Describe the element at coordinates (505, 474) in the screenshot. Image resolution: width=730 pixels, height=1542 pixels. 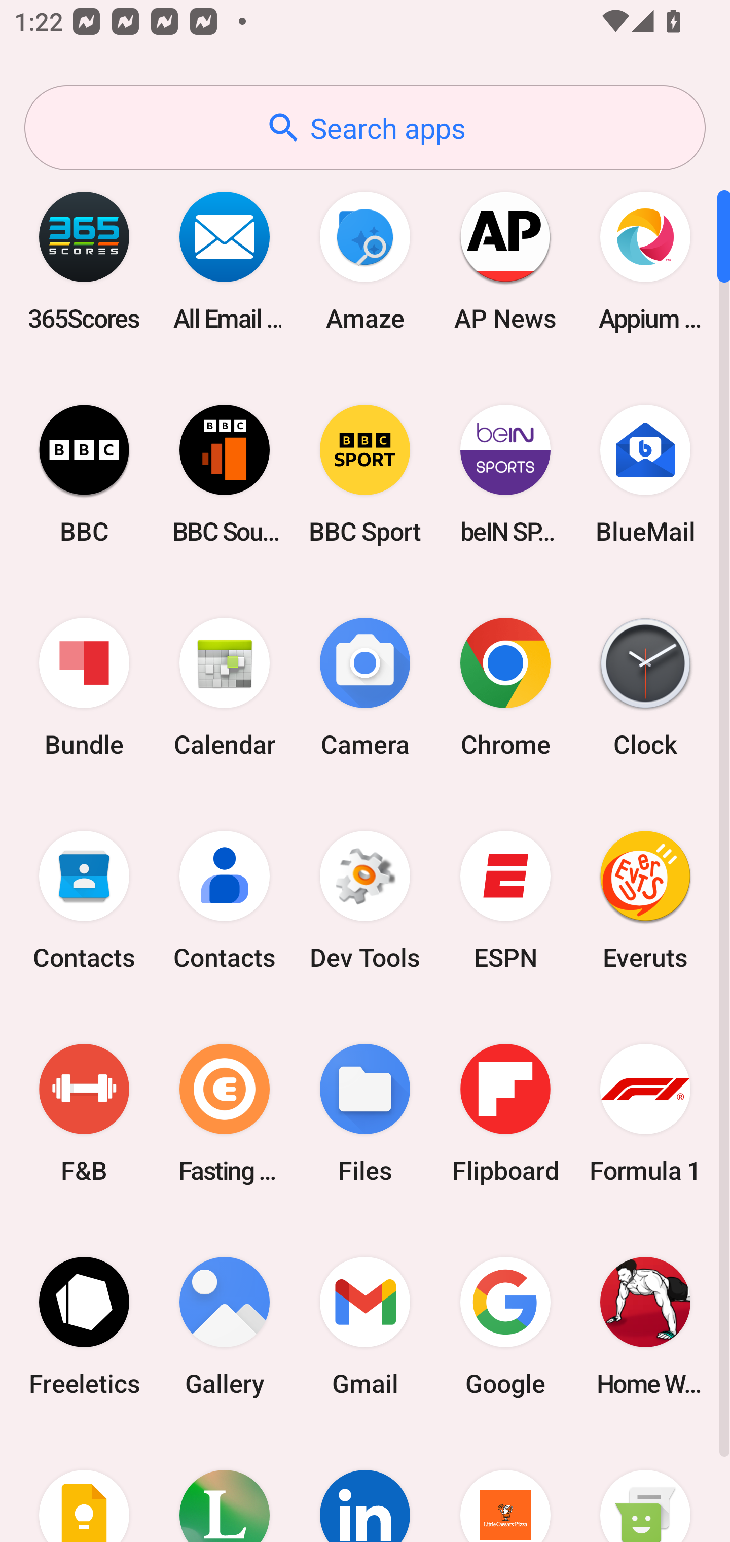
I see `beIN SPORTS` at that location.